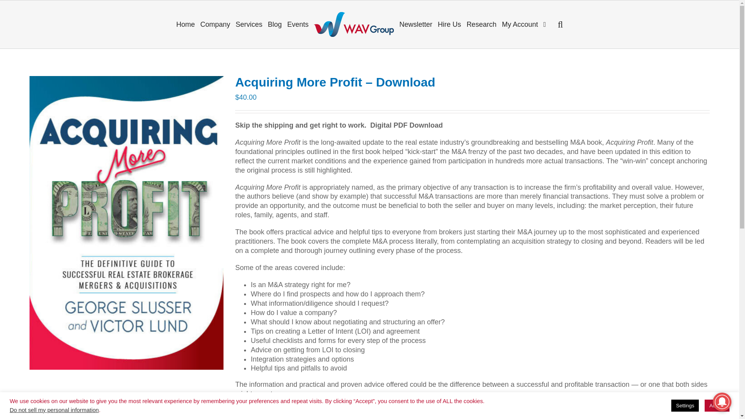 The height and width of the screenshot is (419, 745). Describe the element at coordinates (416, 24) in the screenshot. I see `Newsletter` at that location.